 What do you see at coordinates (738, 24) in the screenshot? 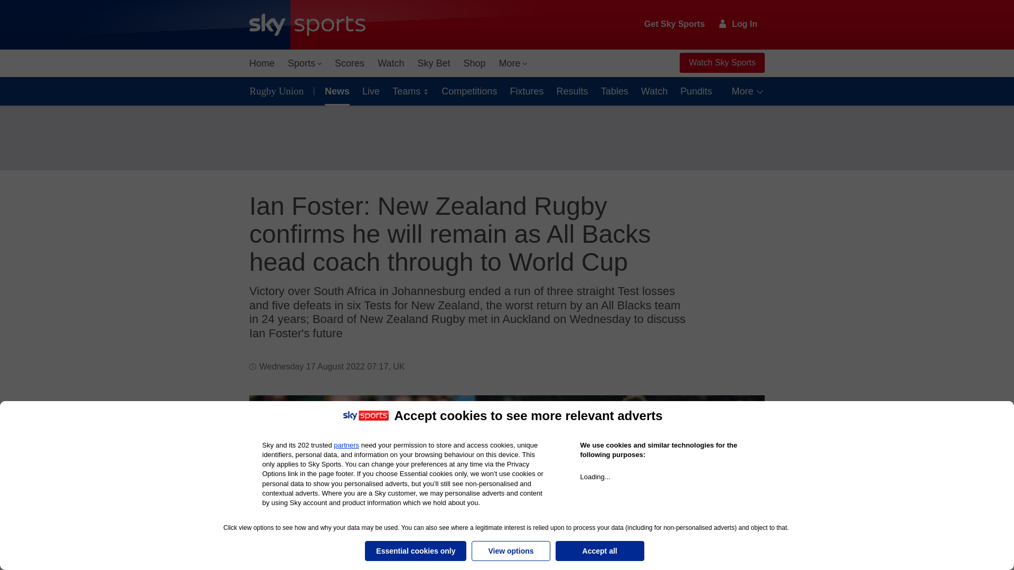
I see `Log In` at bounding box center [738, 24].